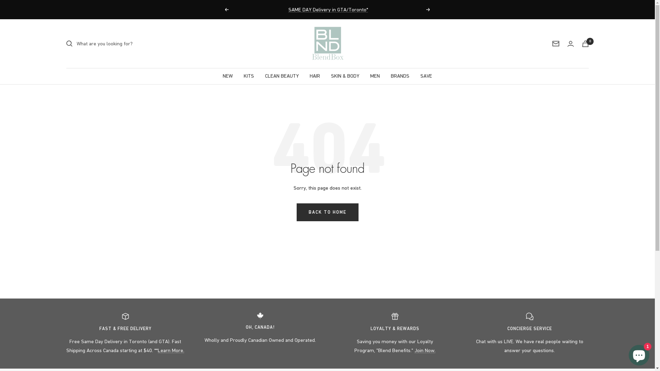 The image size is (660, 371). Describe the element at coordinates (639, 354) in the screenshot. I see `Shopify online store chat` at that location.